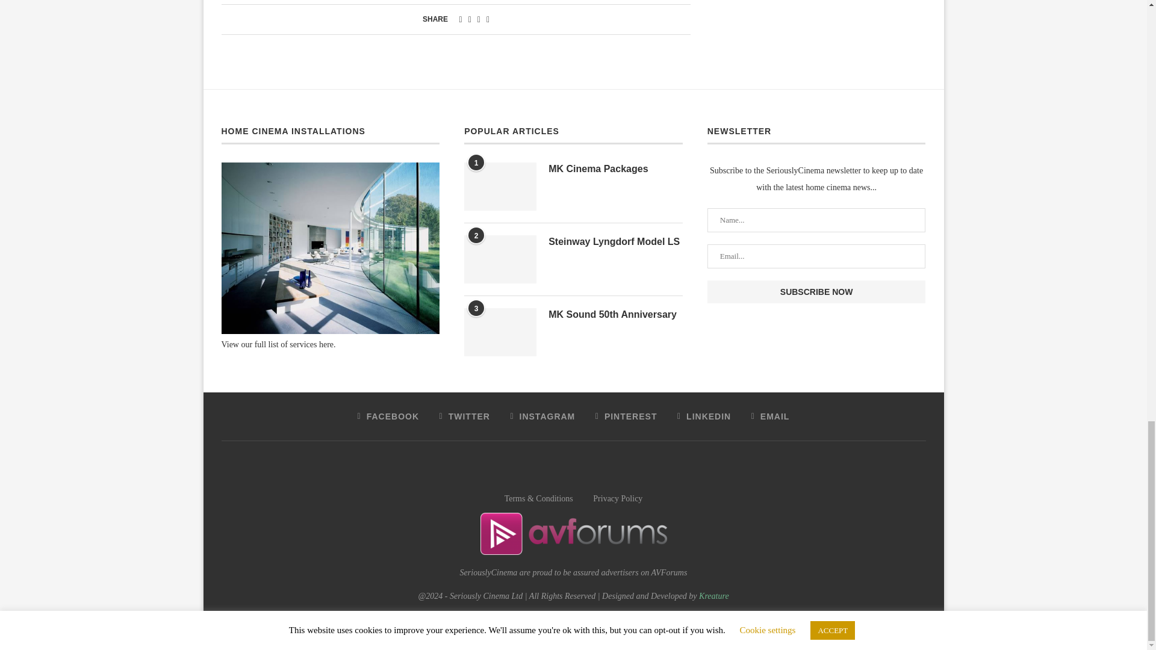 The height and width of the screenshot is (650, 1156). What do you see at coordinates (615, 314) in the screenshot?
I see `MK Sound 50th Anniversary` at bounding box center [615, 314].